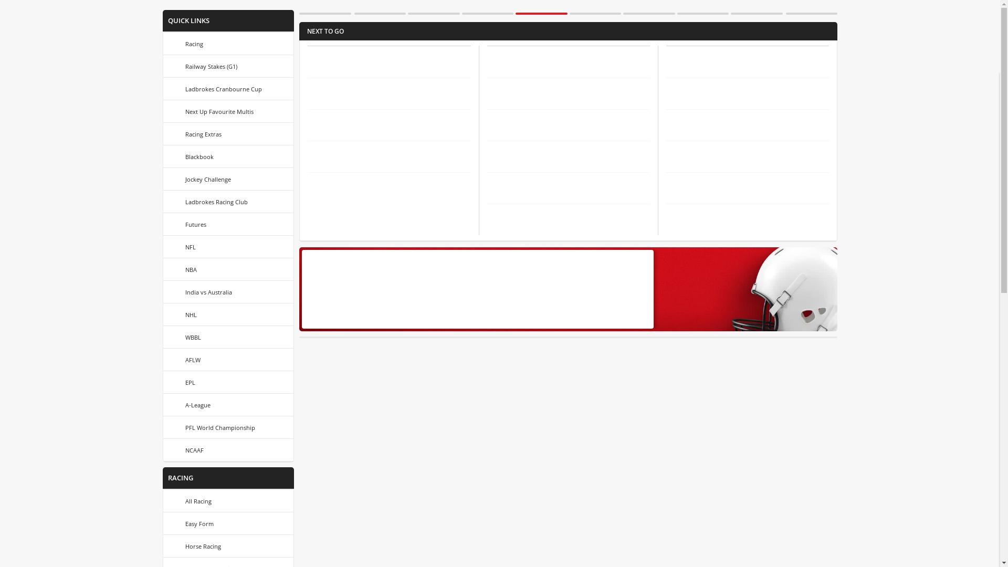  Describe the element at coordinates (228, 382) in the screenshot. I see `EPL` at that location.